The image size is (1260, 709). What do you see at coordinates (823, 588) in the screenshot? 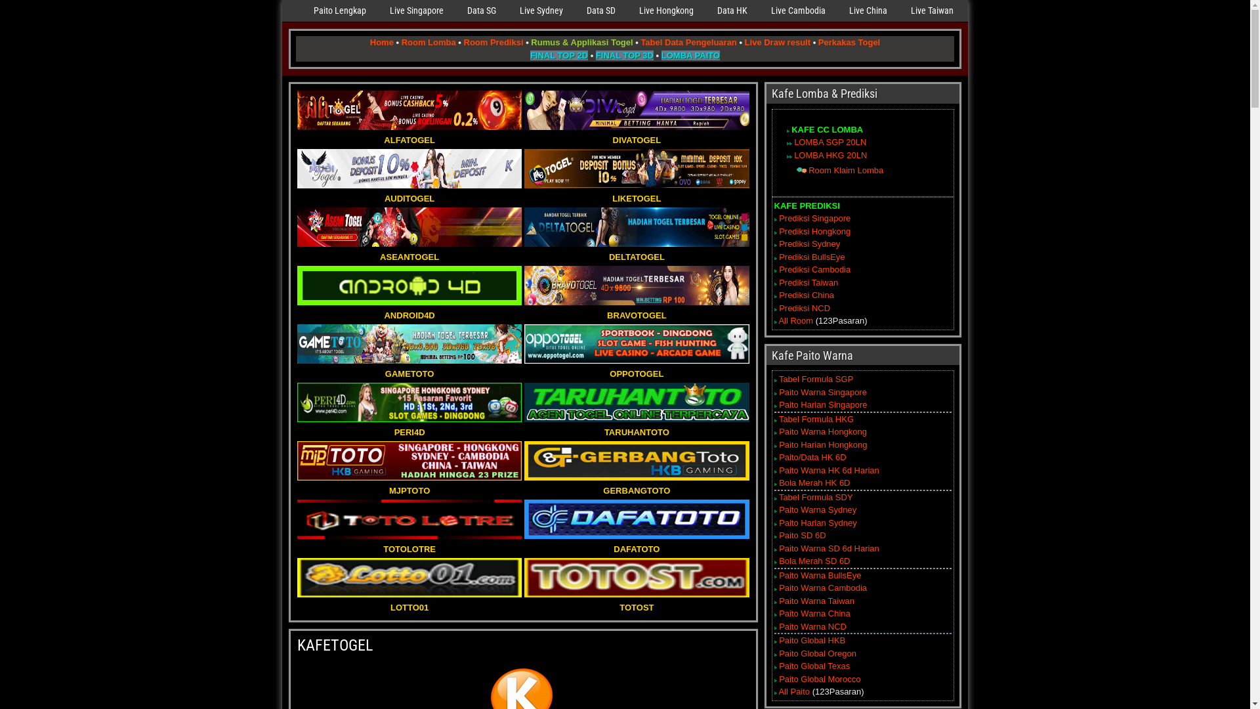
I see `Paito Warna Cambodia` at bounding box center [823, 588].